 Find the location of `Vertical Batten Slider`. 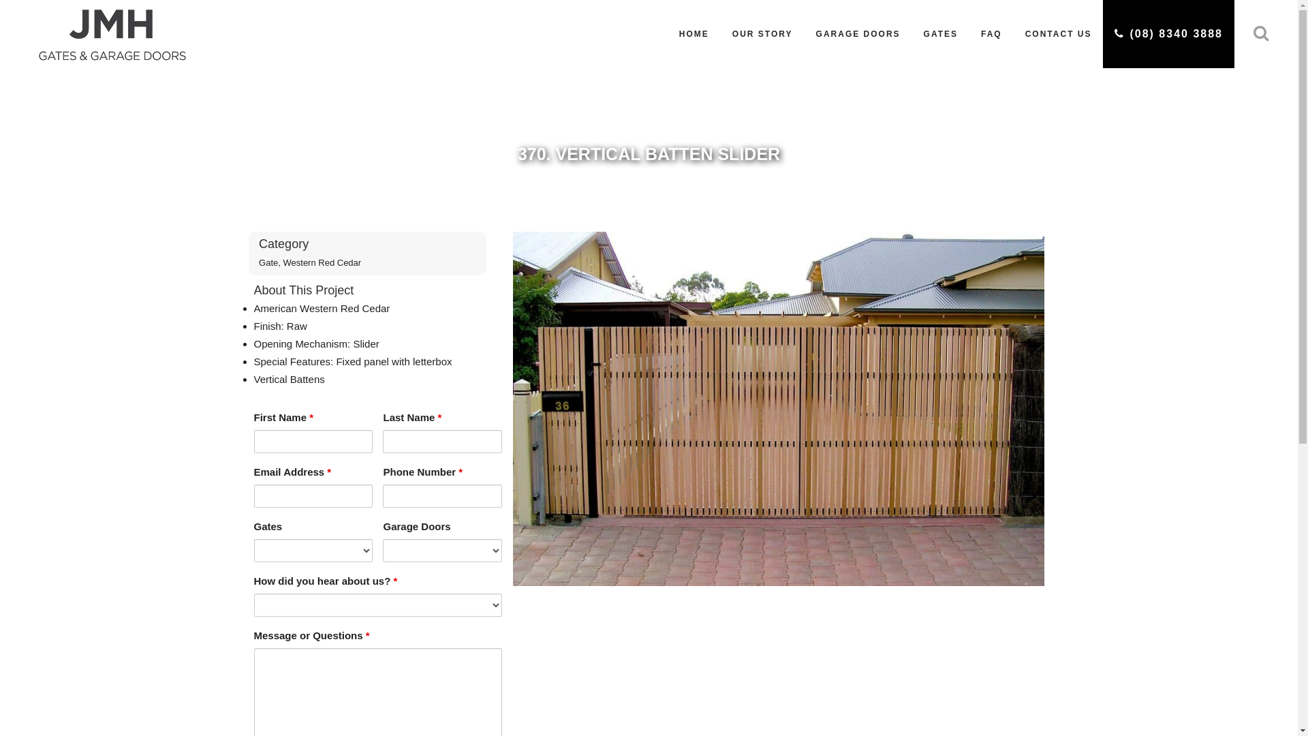

Vertical Batten Slider is located at coordinates (779, 594).